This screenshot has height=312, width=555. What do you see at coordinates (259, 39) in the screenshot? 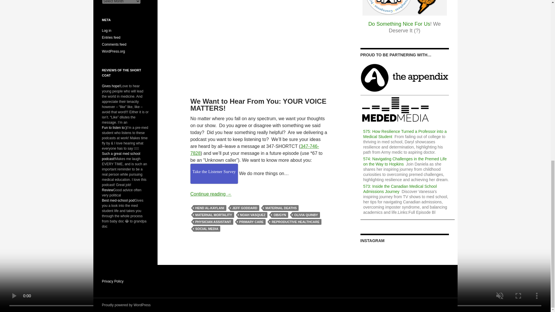
I see `YouTube video player` at bounding box center [259, 39].